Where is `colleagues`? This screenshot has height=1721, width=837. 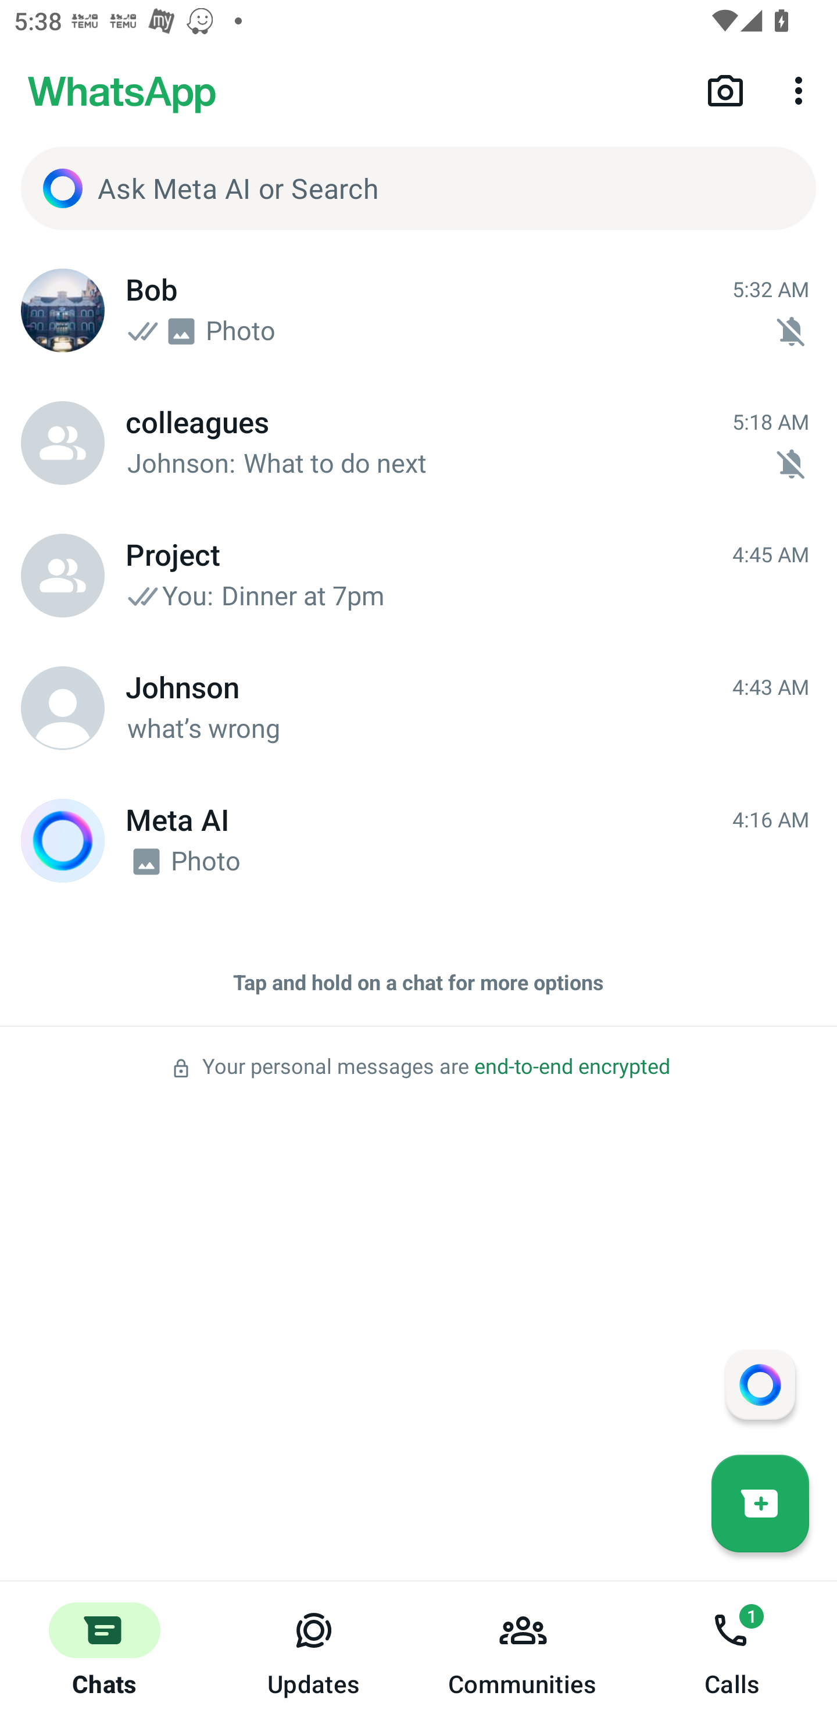
colleagues is located at coordinates (63, 443).